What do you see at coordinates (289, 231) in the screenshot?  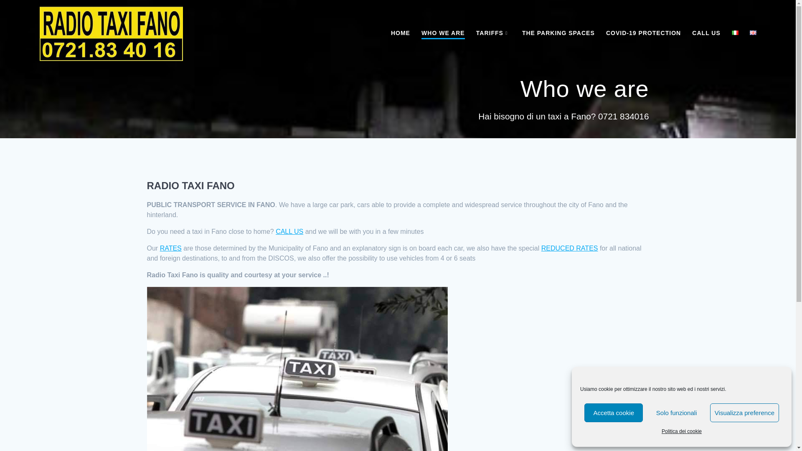 I see `CALL US` at bounding box center [289, 231].